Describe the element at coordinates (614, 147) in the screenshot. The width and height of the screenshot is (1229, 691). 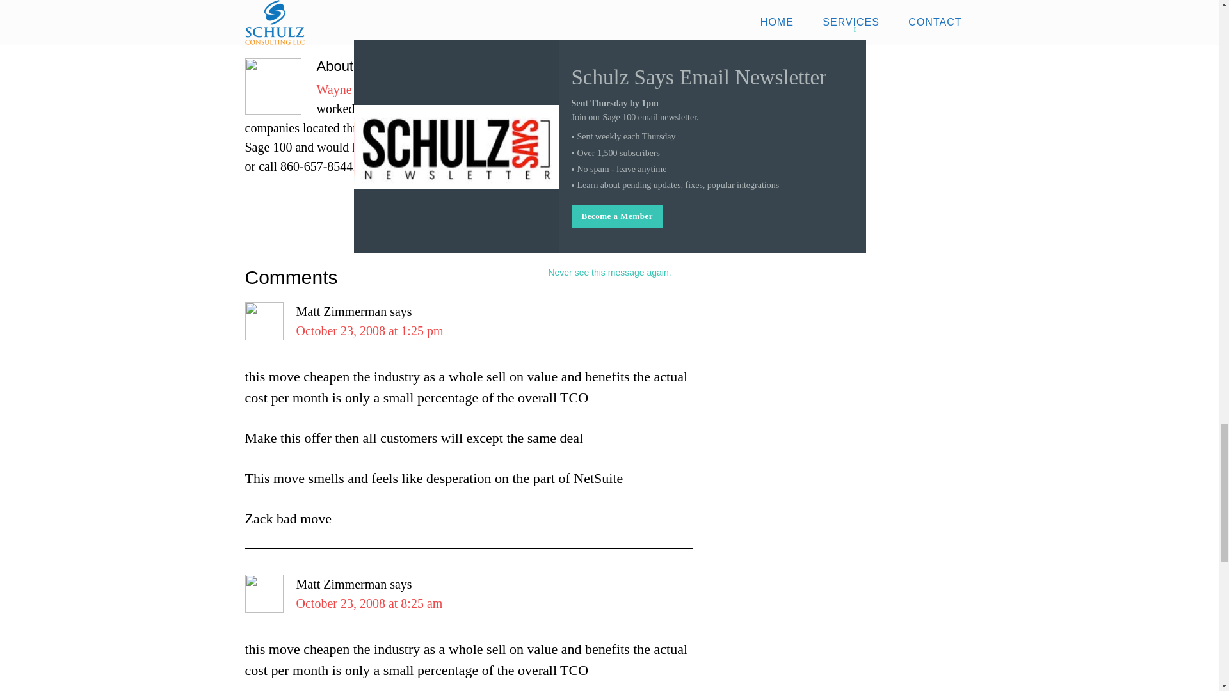
I see `request assistance` at that location.